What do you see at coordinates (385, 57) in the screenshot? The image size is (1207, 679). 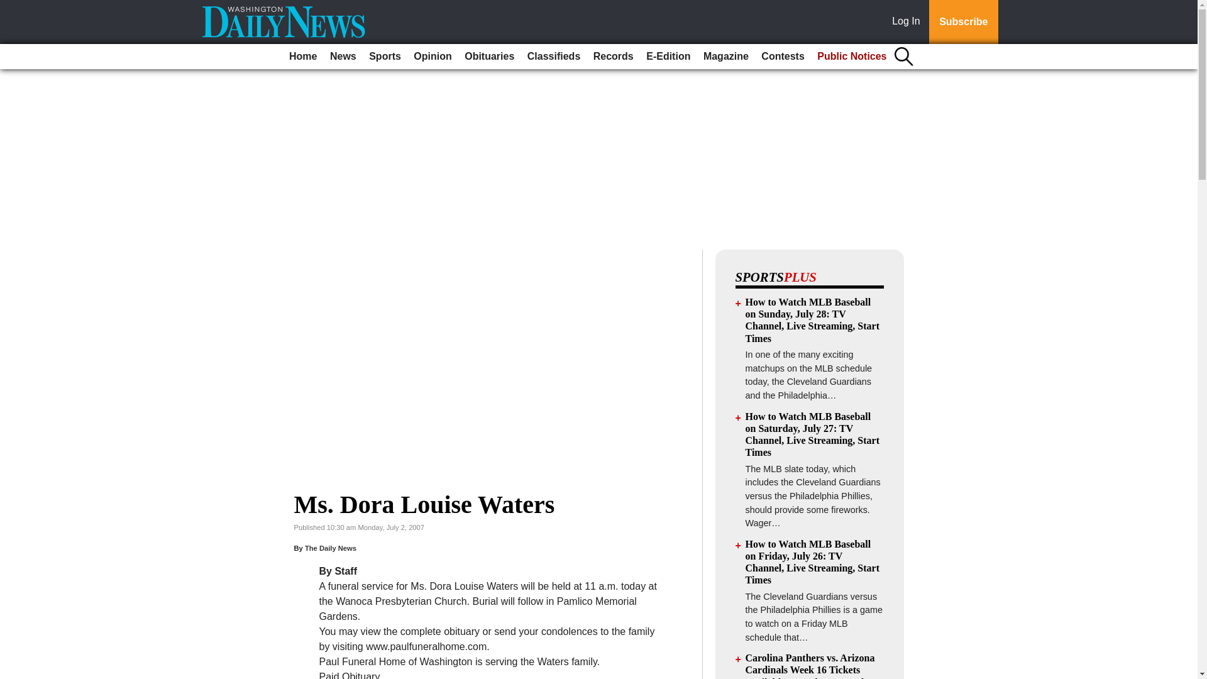 I see `Sports` at bounding box center [385, 57].